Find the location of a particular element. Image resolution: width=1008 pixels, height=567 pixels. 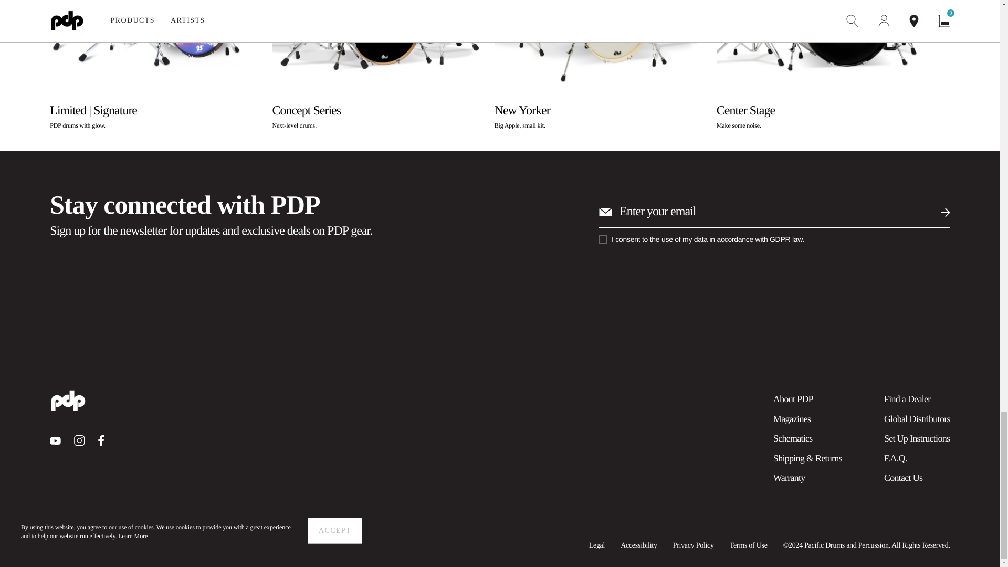

About PDP is located at coordinates (79, 440).